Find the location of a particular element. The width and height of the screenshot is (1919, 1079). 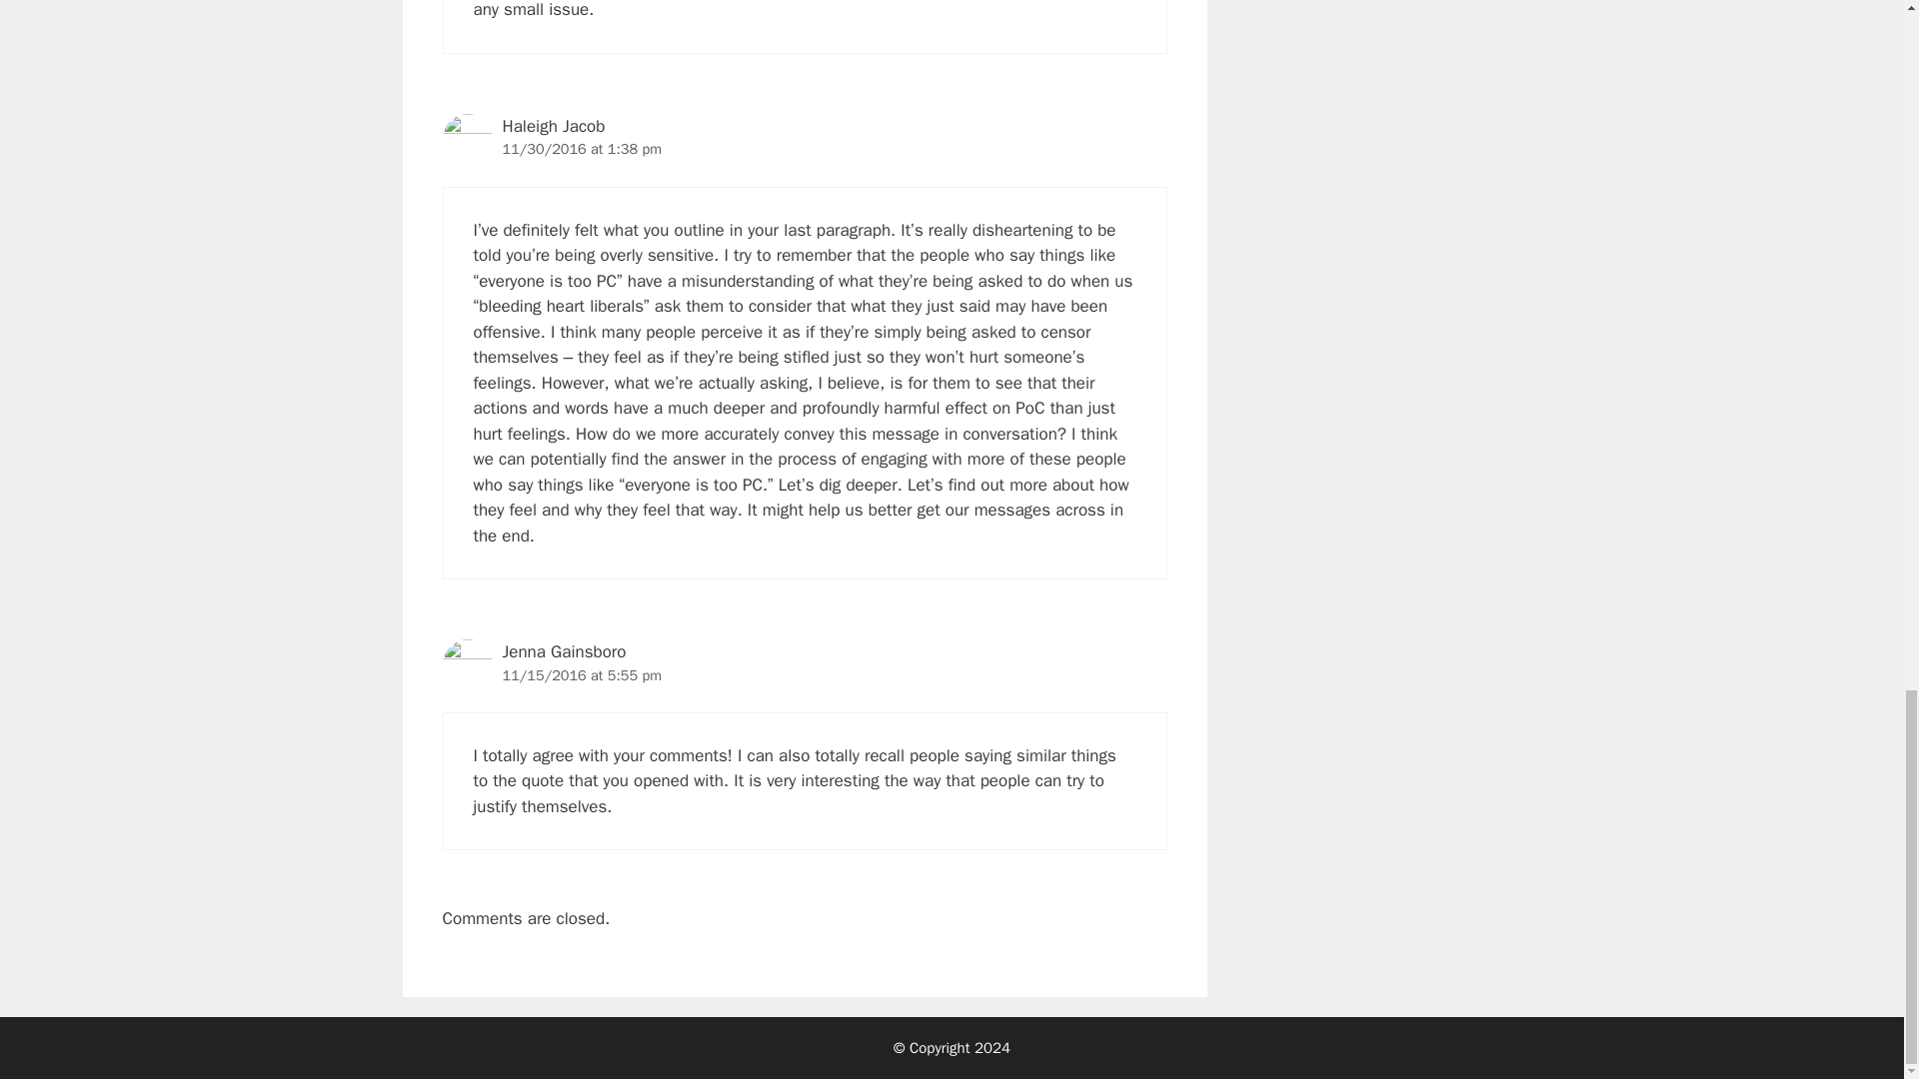

Scroll back to top is located at coordinates (1854, 77).